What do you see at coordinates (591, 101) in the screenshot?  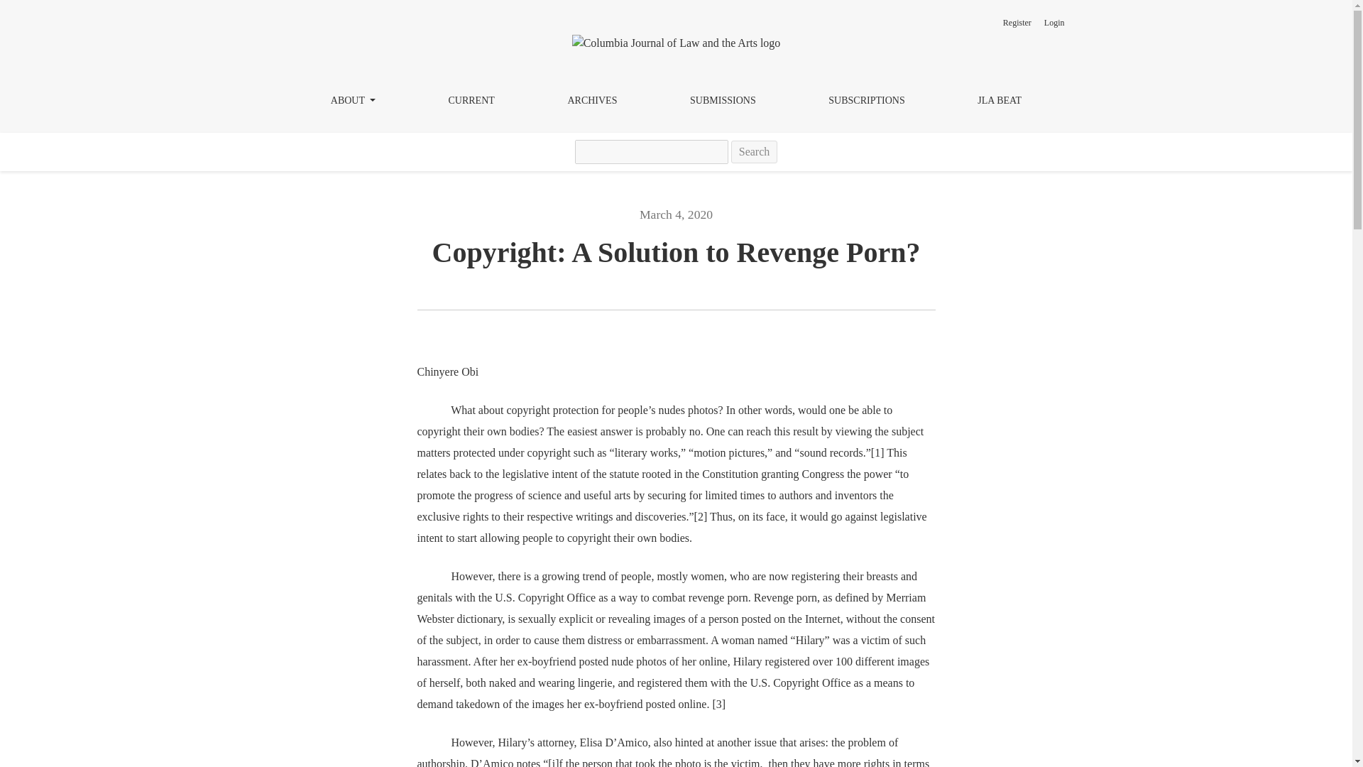 I see `ARCHIVES` at bounding box center [591, 101].